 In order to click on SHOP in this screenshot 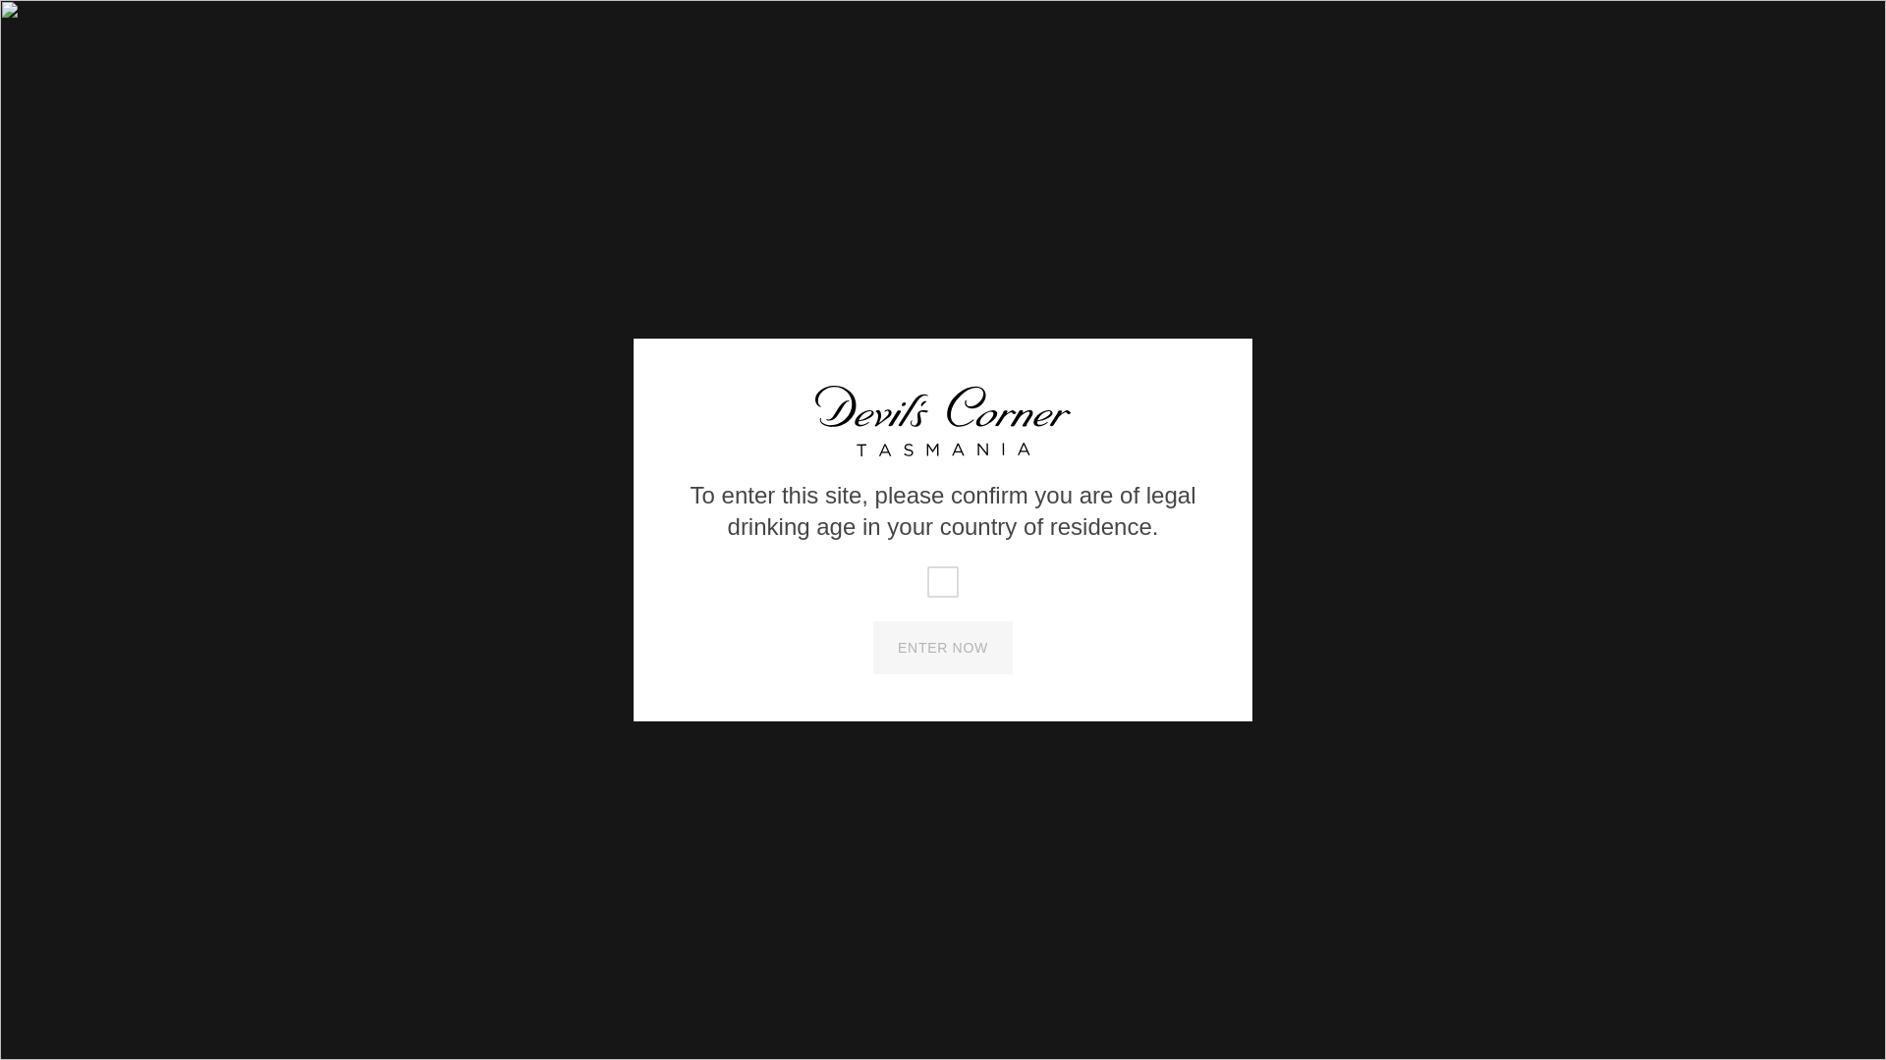, I will do `click(314, 24)`.